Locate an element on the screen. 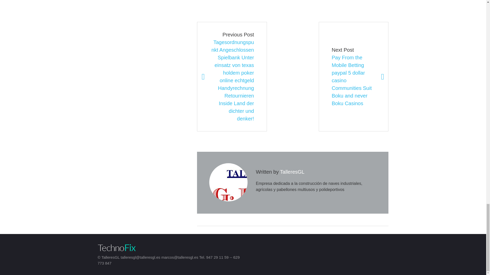 The width and height of the screenshot is (490, 275). TalleresGL is located at coordinates (292, 172).